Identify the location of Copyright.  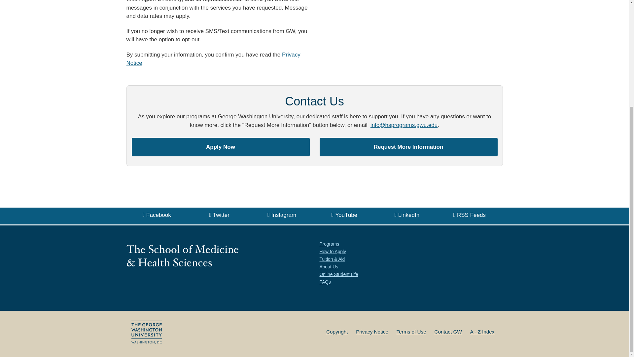
(337, 331).